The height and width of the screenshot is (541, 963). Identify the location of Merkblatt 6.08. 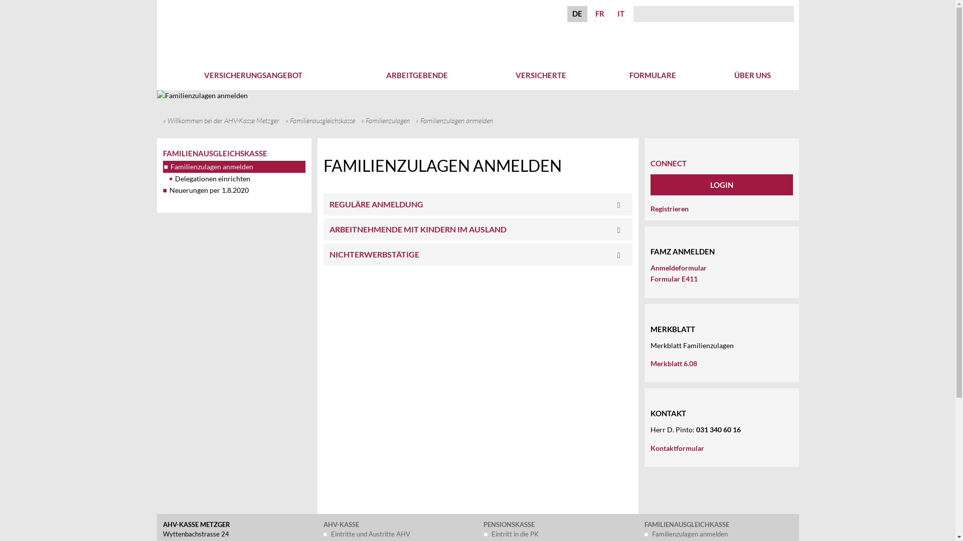
(673, 364).